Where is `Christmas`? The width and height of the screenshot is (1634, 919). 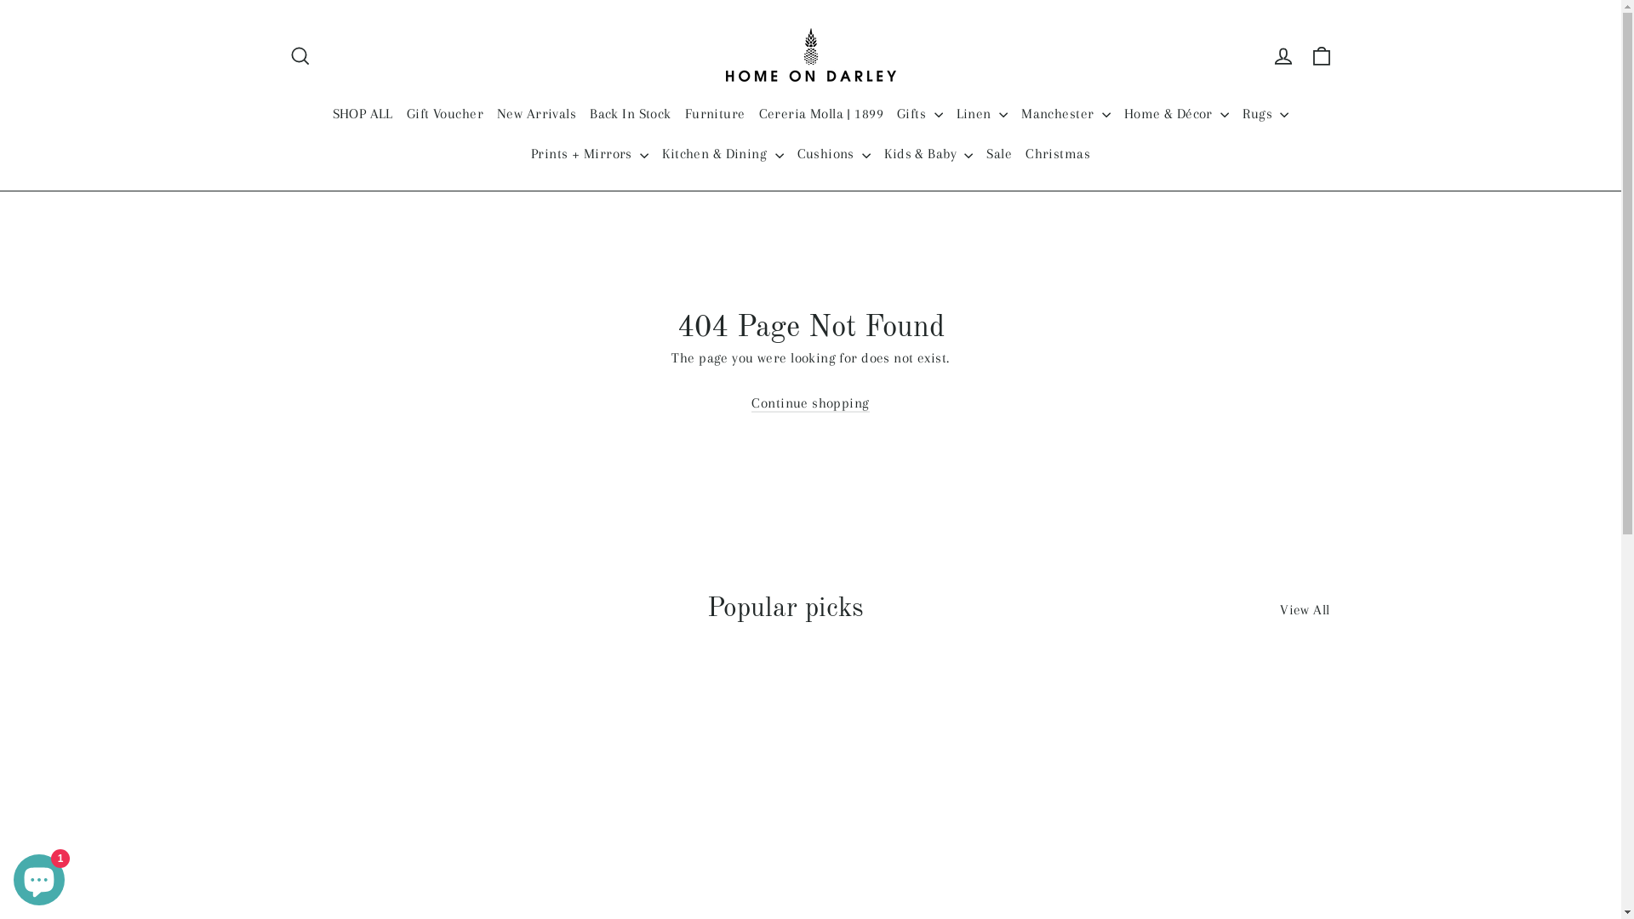 Christmas is located at coordinates (1058, 153).